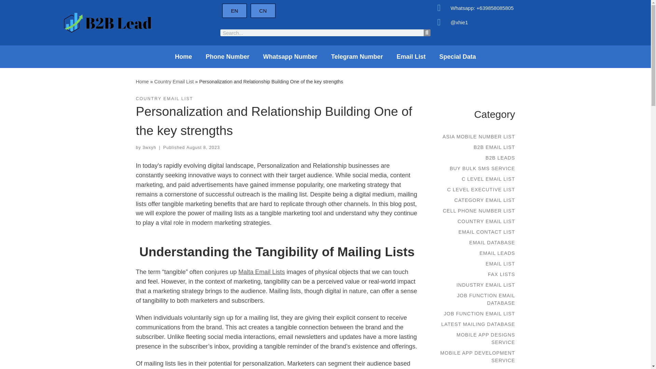 This screenshot has height=369, width=656. What do you see at coordinates (149, 148) in the screenshot?
I see `3wxyh` at bounding box center [149, 148].